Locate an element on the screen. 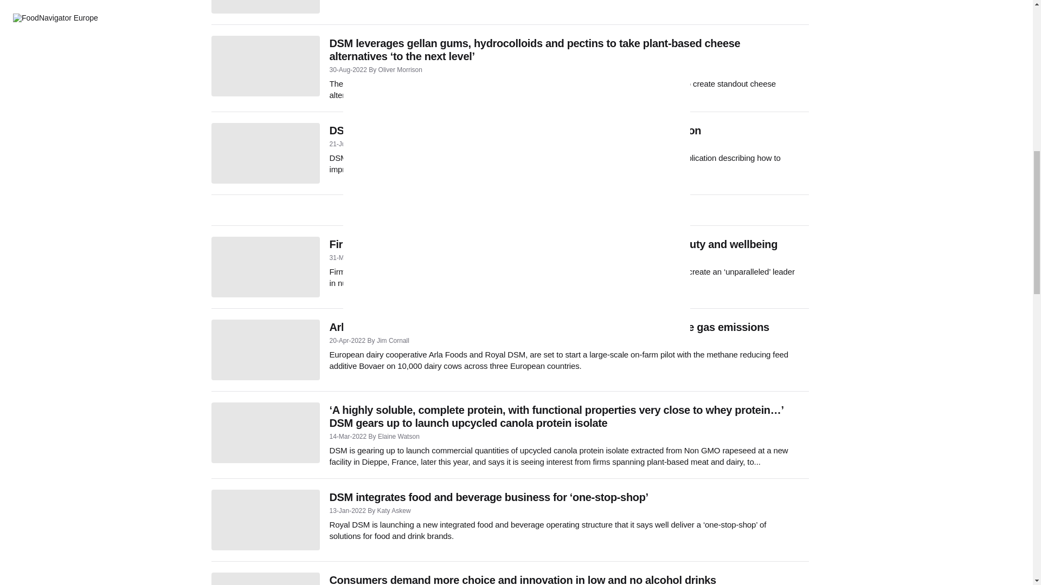  View full article is located at coordinates (265, 433).